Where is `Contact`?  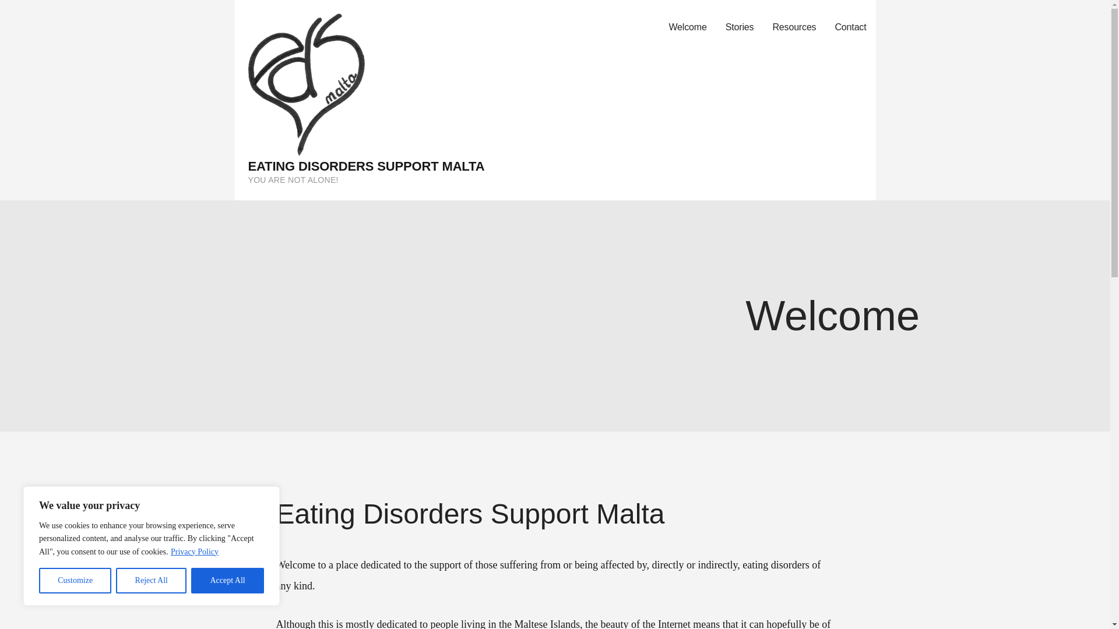 Contact is located at coordinates (850, 28).